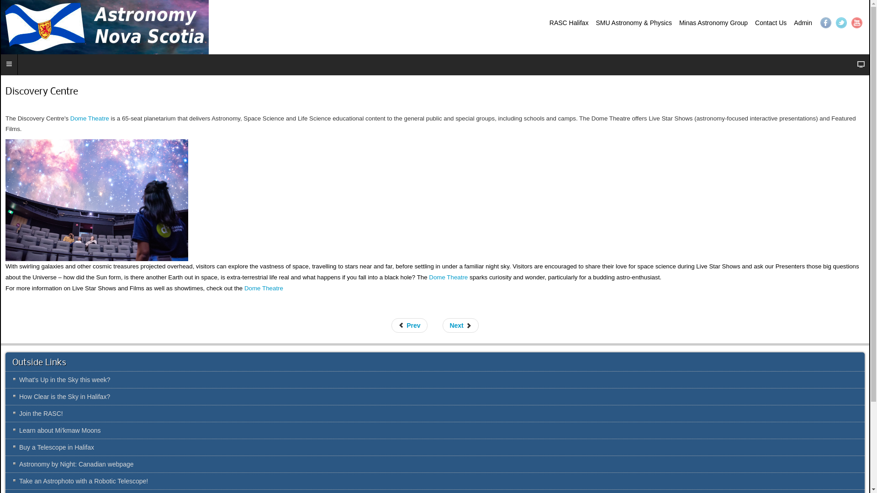 The height and width of the screenshot is (493, 877). What do you see at coordinates (90, 119) in the screenshot?
I see `Dome Theatre` at bounding box center [90, 119].